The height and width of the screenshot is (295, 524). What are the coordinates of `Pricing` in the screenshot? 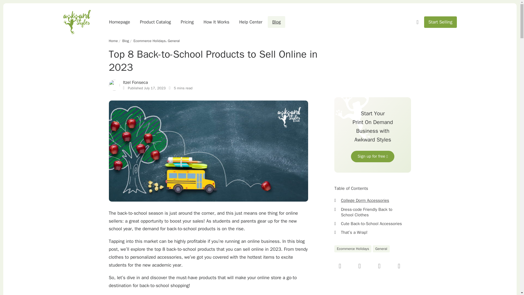 It's located at (187, 22).